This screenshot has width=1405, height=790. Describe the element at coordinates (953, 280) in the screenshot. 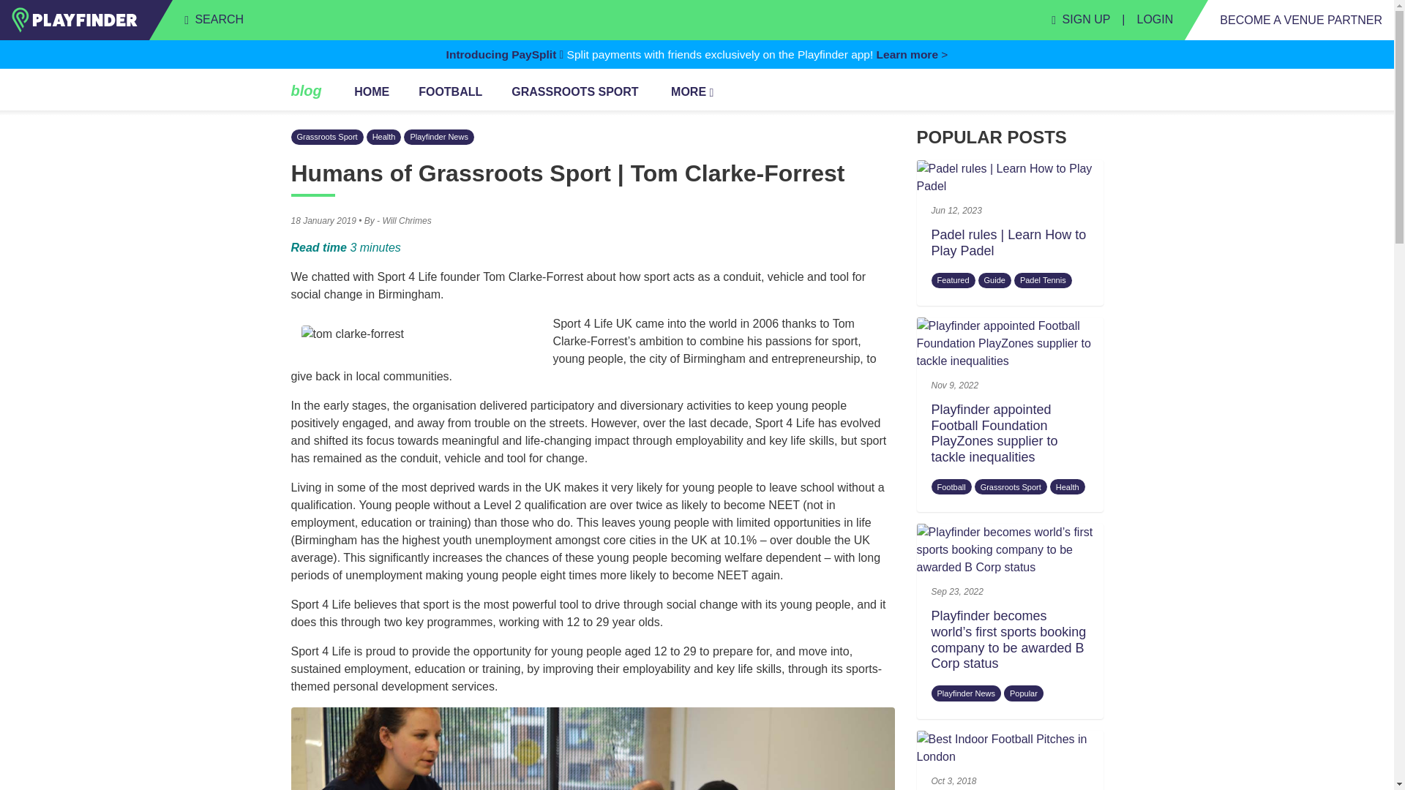

I see `Featured` at that location.